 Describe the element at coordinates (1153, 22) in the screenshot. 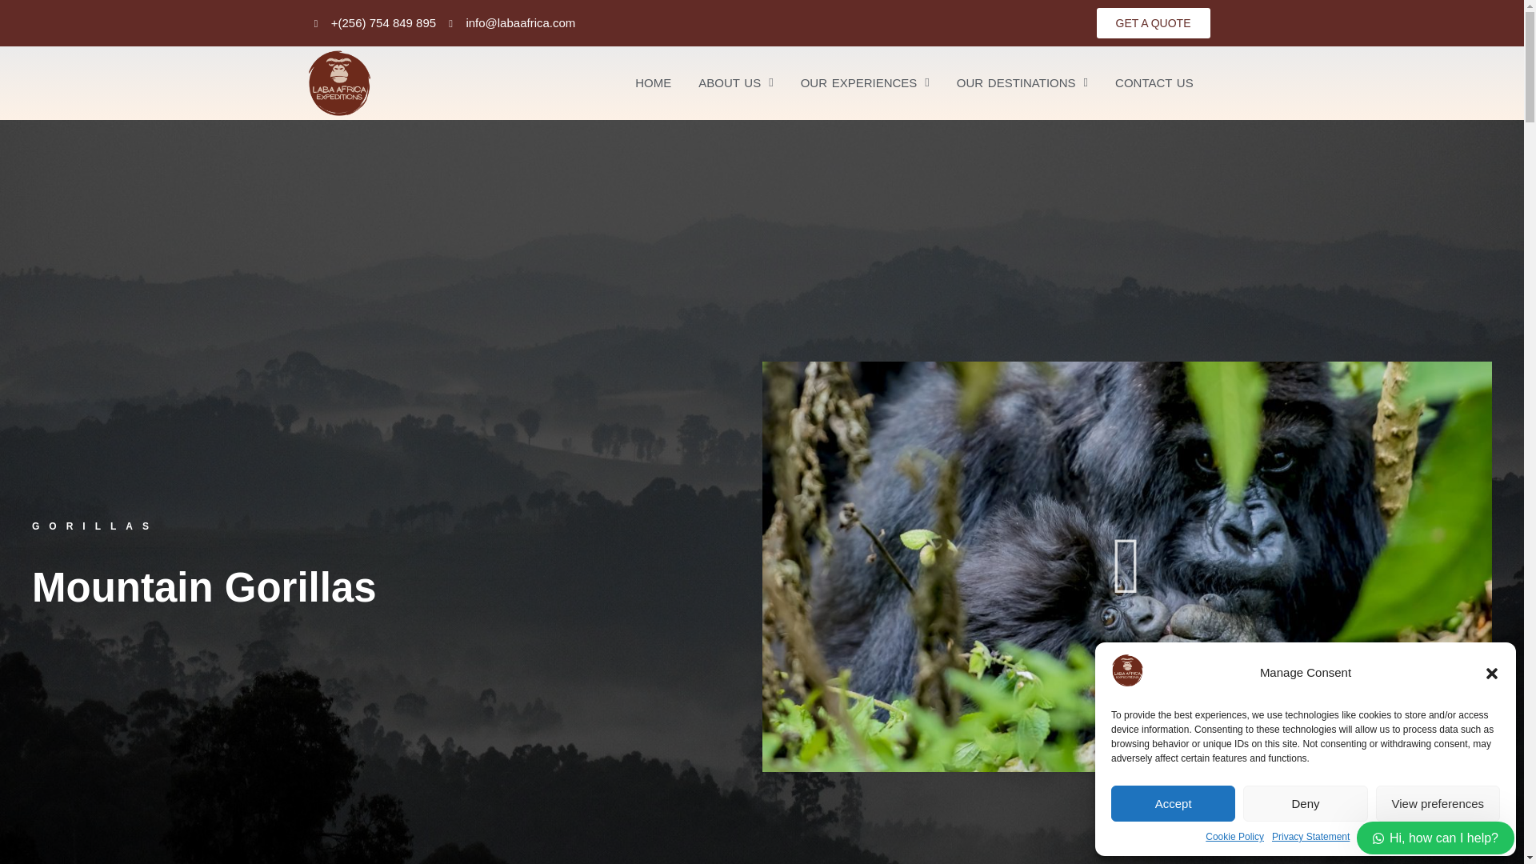

I see `GET A QUOTE` at that location.